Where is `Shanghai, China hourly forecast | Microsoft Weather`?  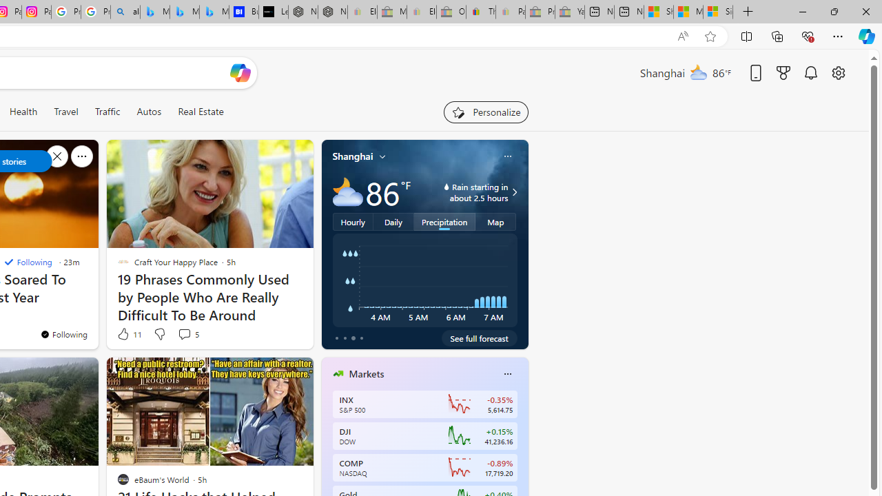 Shanghai, China hourly forecast | Microsoft Weather is located at coordinates (658, 12).